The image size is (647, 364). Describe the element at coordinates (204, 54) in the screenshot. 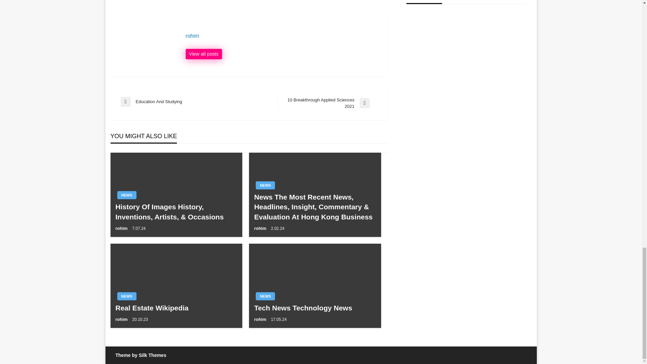

I see `rohim` at that location.